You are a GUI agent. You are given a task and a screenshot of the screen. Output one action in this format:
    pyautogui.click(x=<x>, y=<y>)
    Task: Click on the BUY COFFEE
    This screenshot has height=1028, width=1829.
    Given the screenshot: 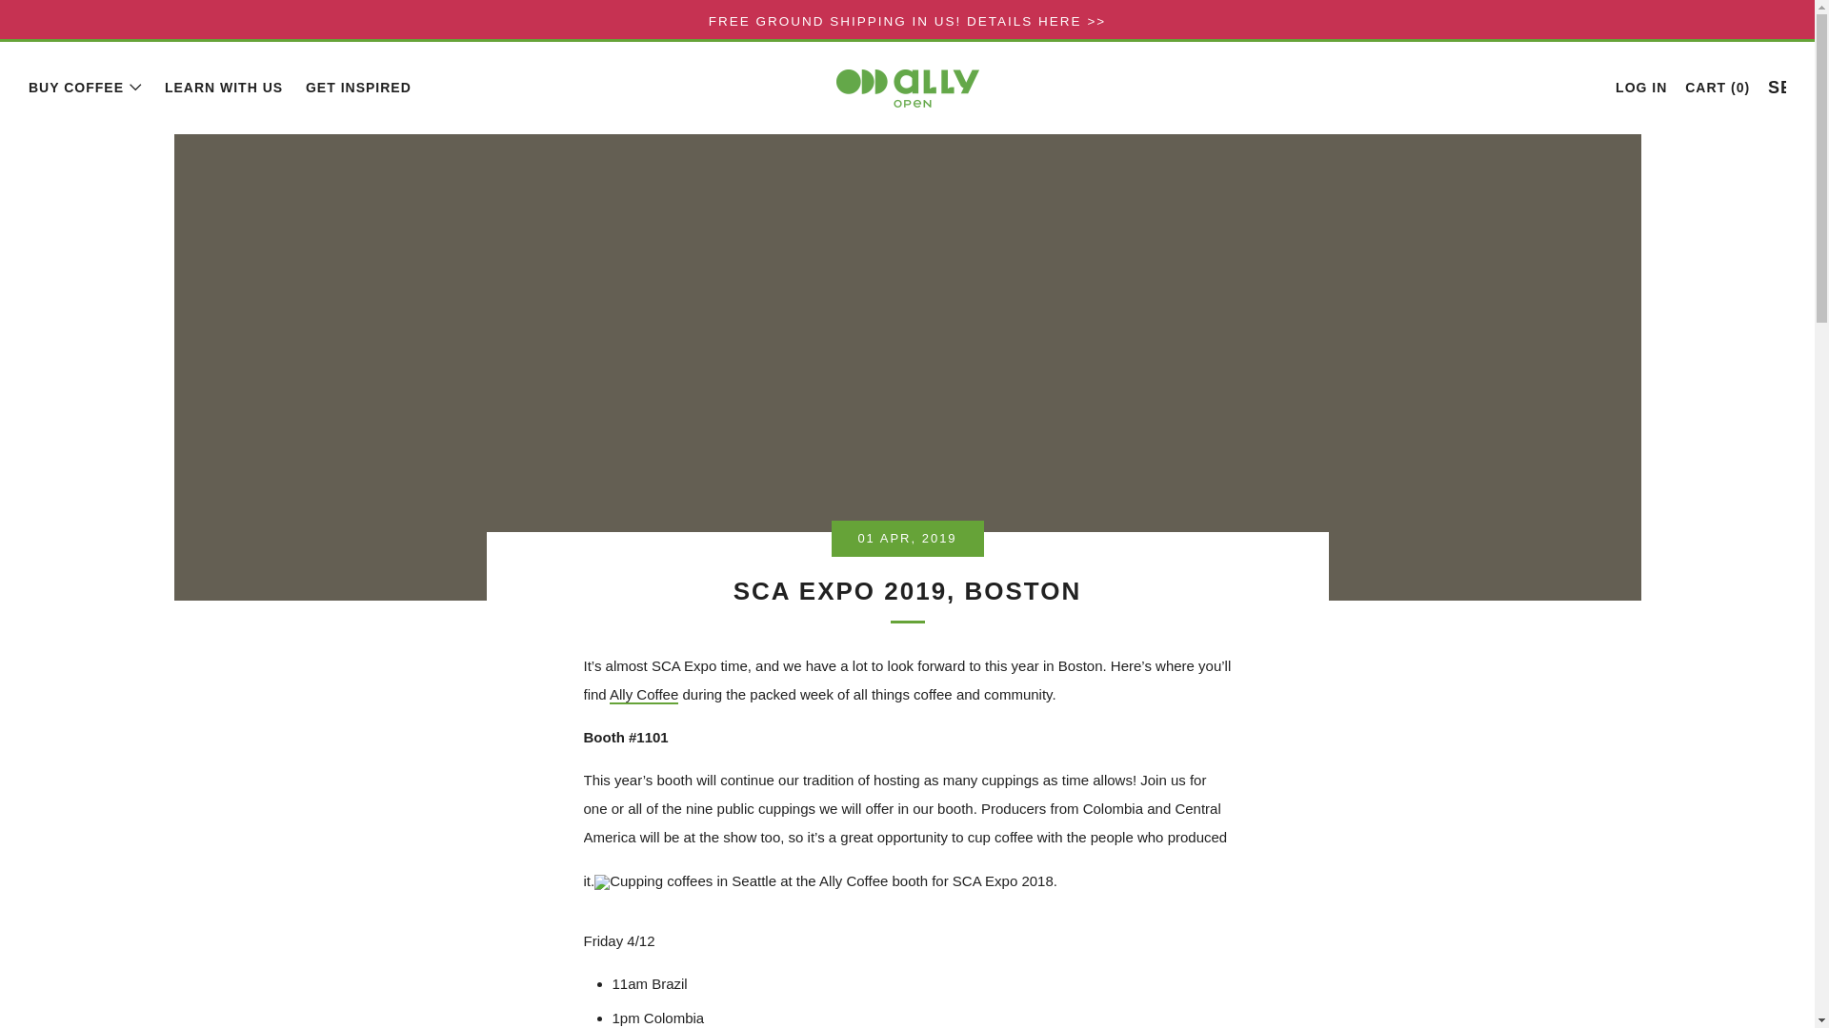 What is the action you would take?
    pyautogui.click(x=86, y=88)
    